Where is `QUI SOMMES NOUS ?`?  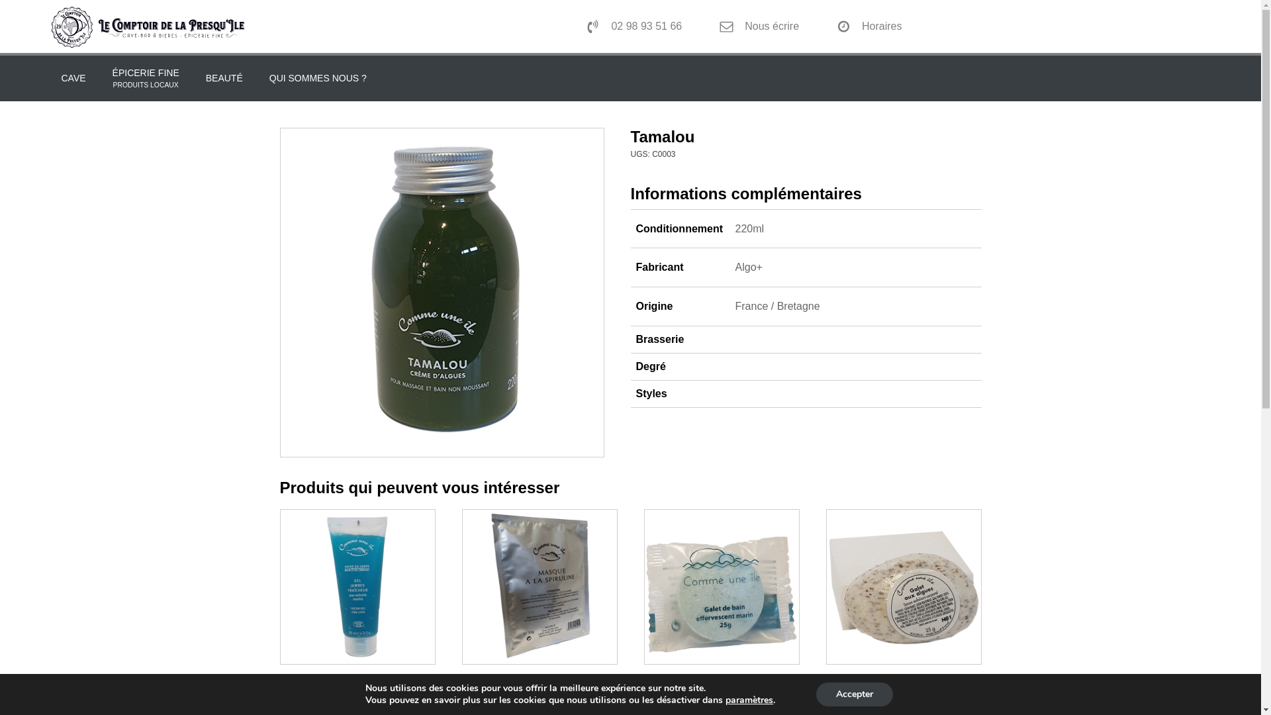
QUI SOMMES NOUS ? is located at coordinates (318, 78).